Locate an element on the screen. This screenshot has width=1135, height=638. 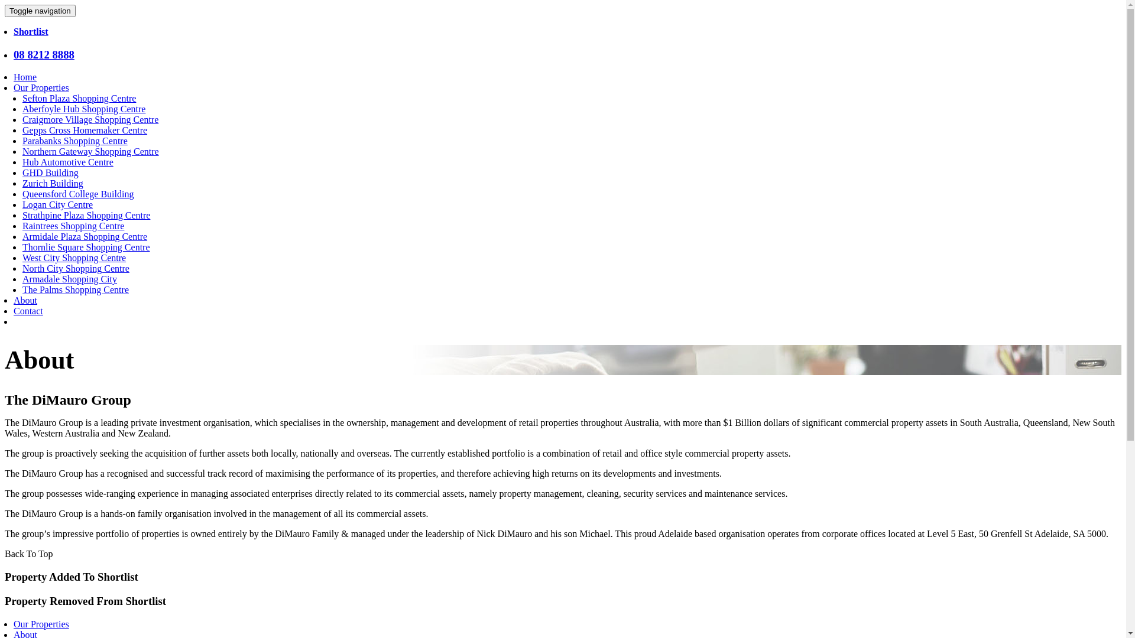
Craigmore Village Shopping Centre is located at coordinates (90, 119).